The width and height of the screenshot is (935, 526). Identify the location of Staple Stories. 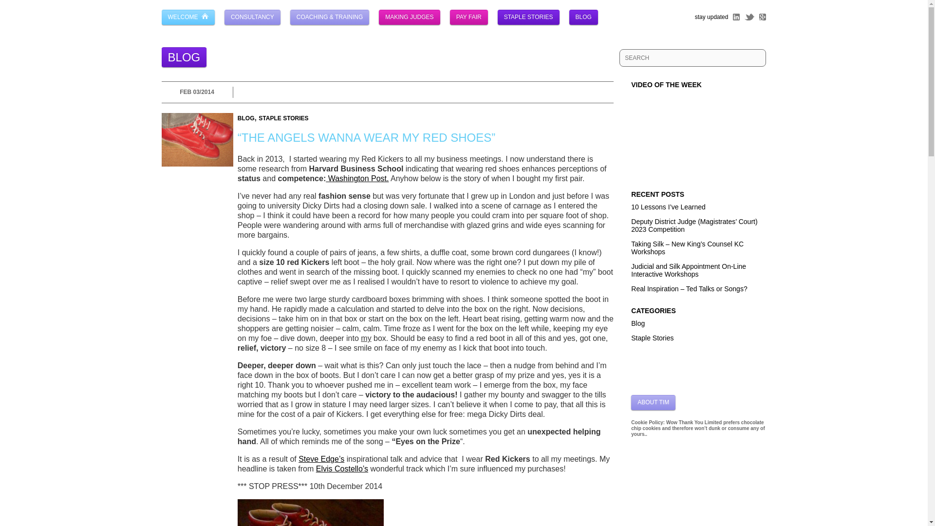
(652, 338).